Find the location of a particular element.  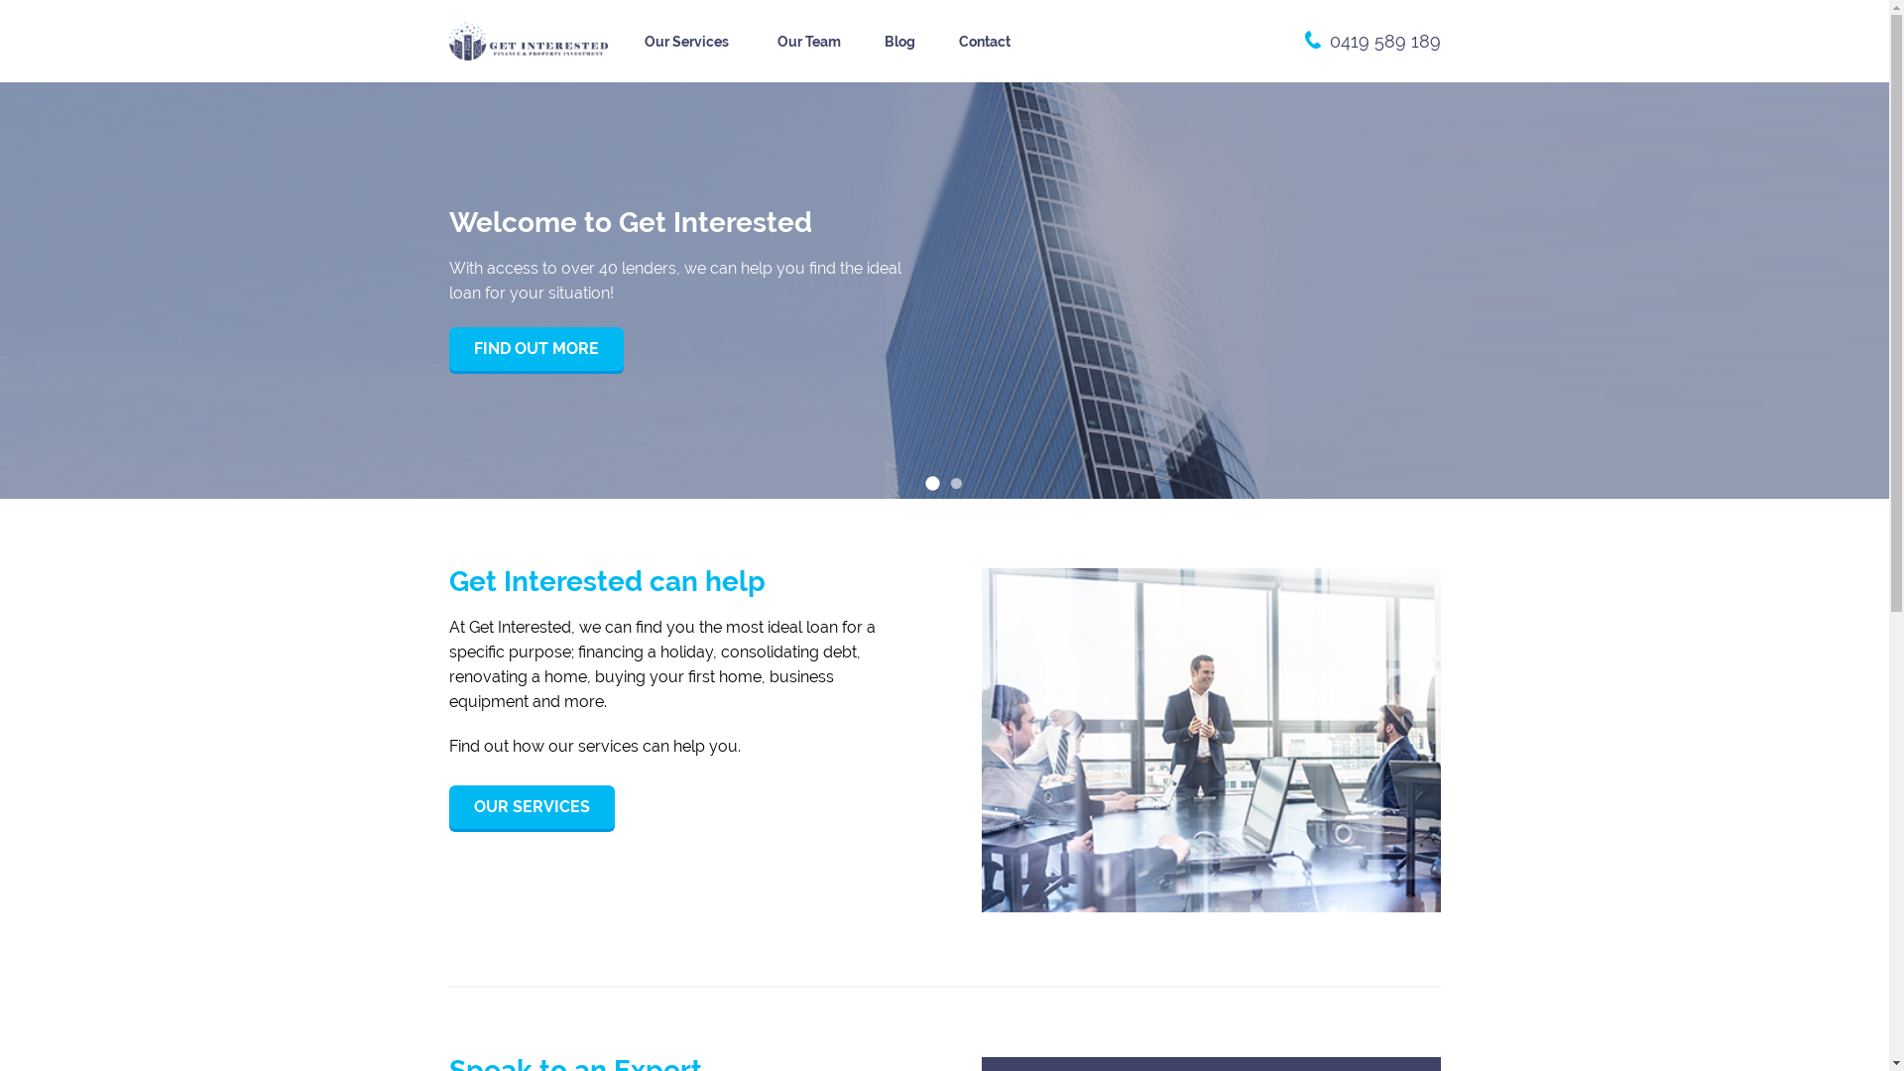

FIND OUT MORE is located at coordinates (535, 349).